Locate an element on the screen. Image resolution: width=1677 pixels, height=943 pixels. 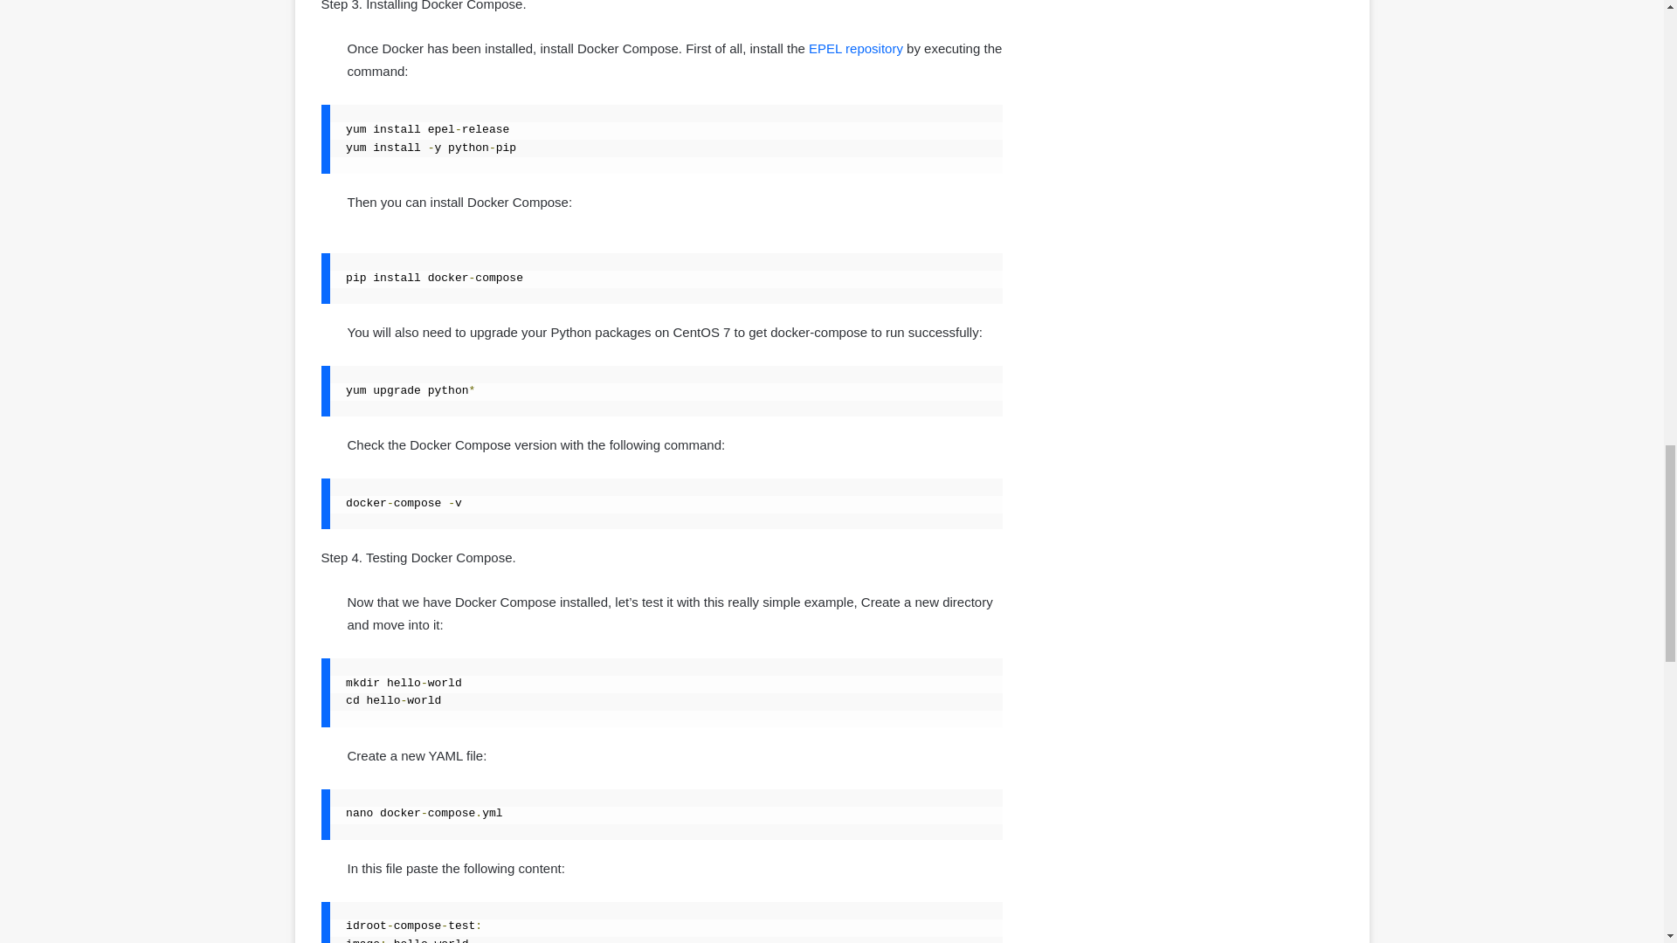
EPEL repository is located at coordinates (856, 48).